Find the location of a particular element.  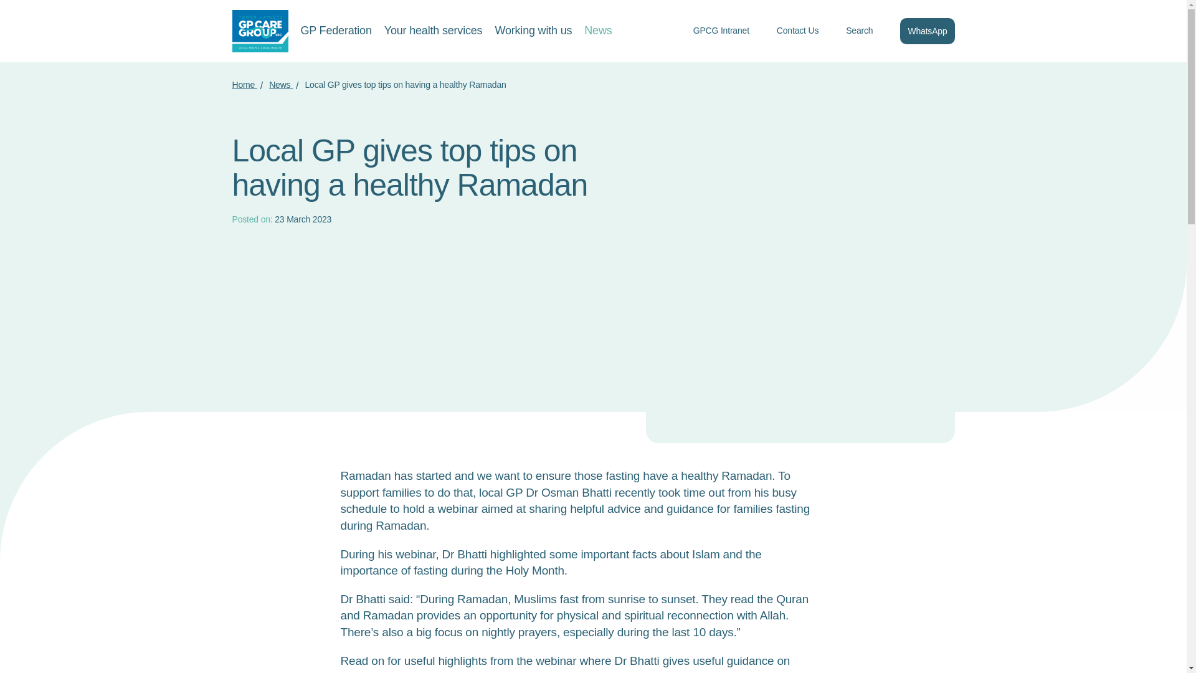

Working with us is located at coordinates (533, 31).